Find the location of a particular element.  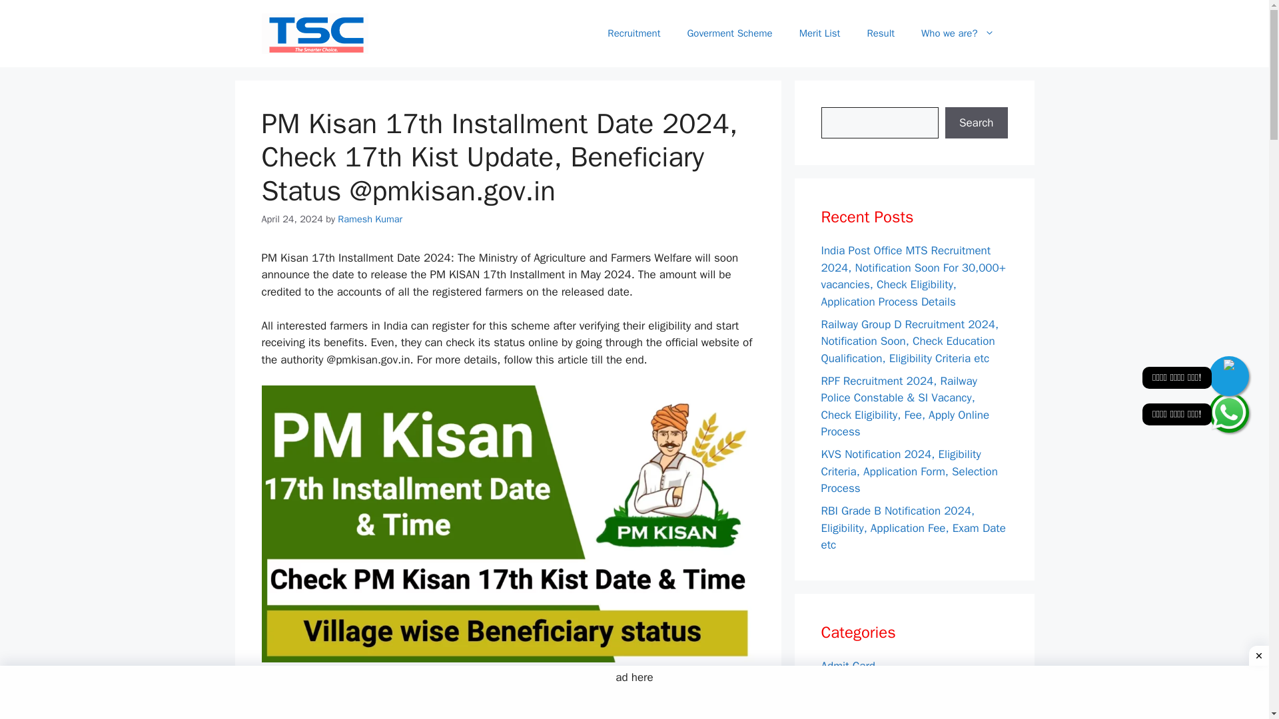

Goverment Scheme is located at coordinates (729, 33).